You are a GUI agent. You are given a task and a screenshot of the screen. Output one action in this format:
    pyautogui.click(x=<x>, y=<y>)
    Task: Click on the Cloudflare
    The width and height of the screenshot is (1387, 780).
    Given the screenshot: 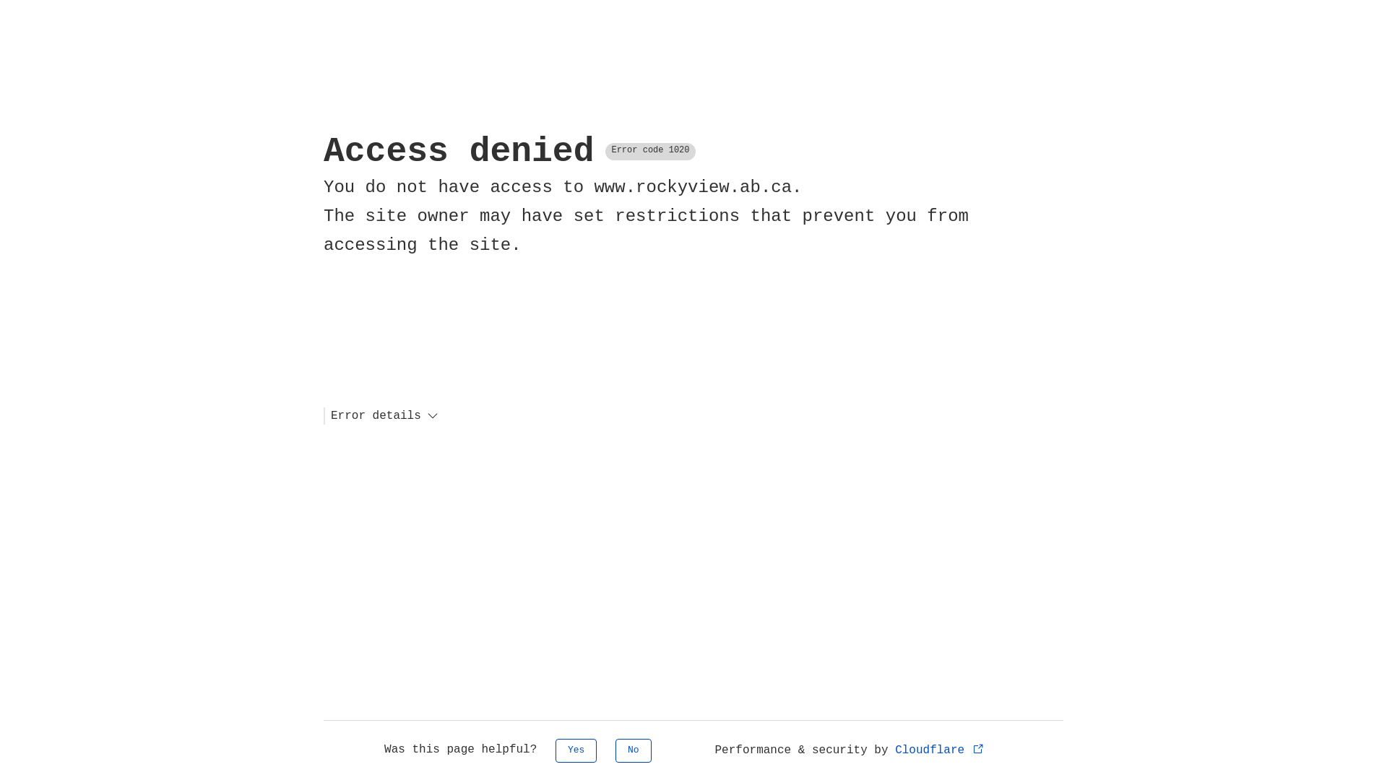 What is the action you would take?
    pyautogui.click(x=941, y=750)
    